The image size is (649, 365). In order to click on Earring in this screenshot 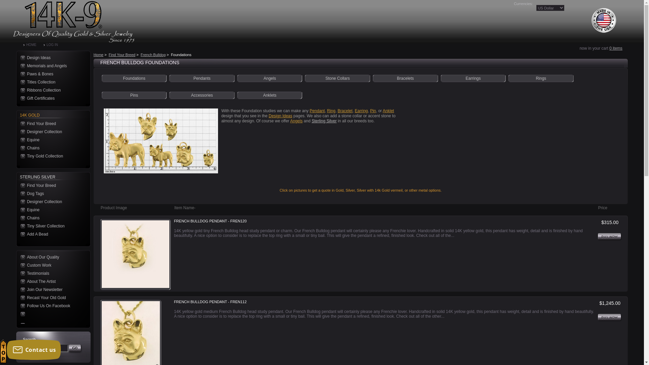, I will do `click(362, 111)`.